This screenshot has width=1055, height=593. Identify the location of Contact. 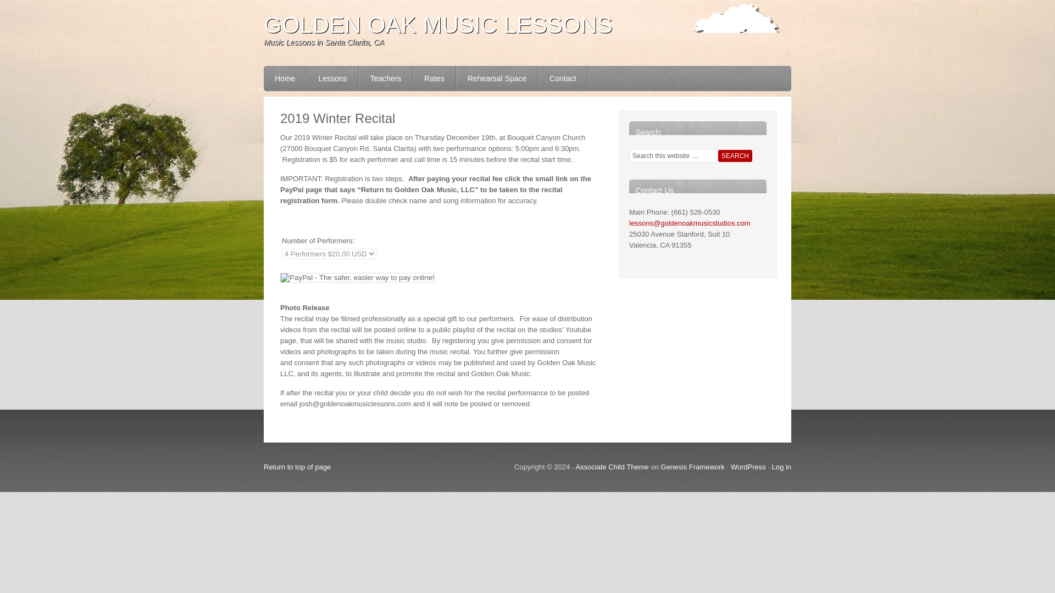
(563, 78).